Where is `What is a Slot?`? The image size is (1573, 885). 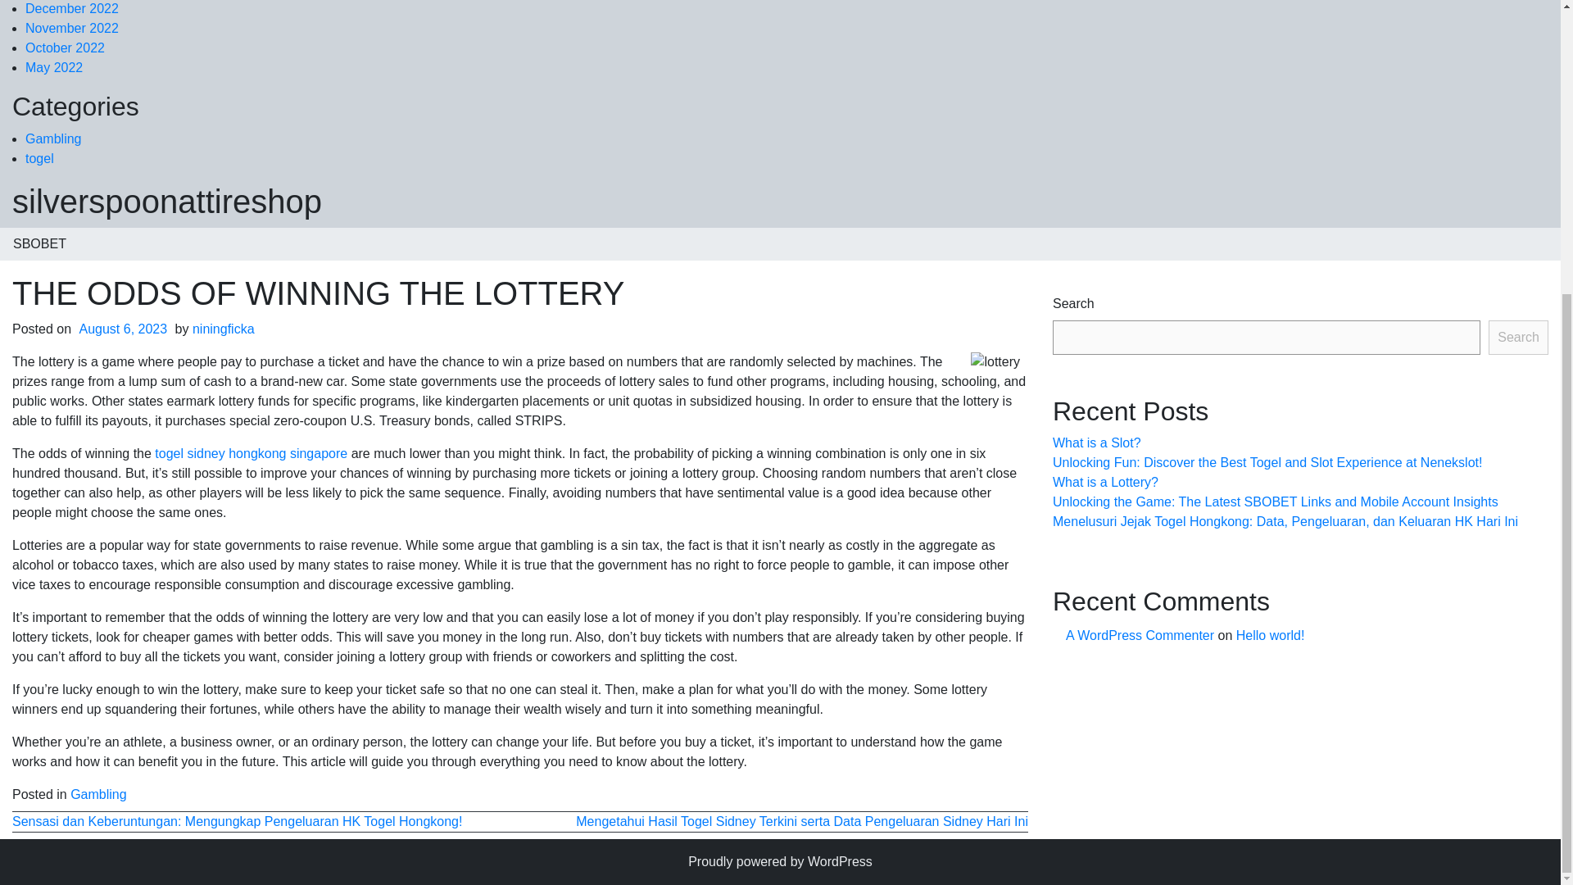 What is a Slot? is located at coordinates (1096, 442).